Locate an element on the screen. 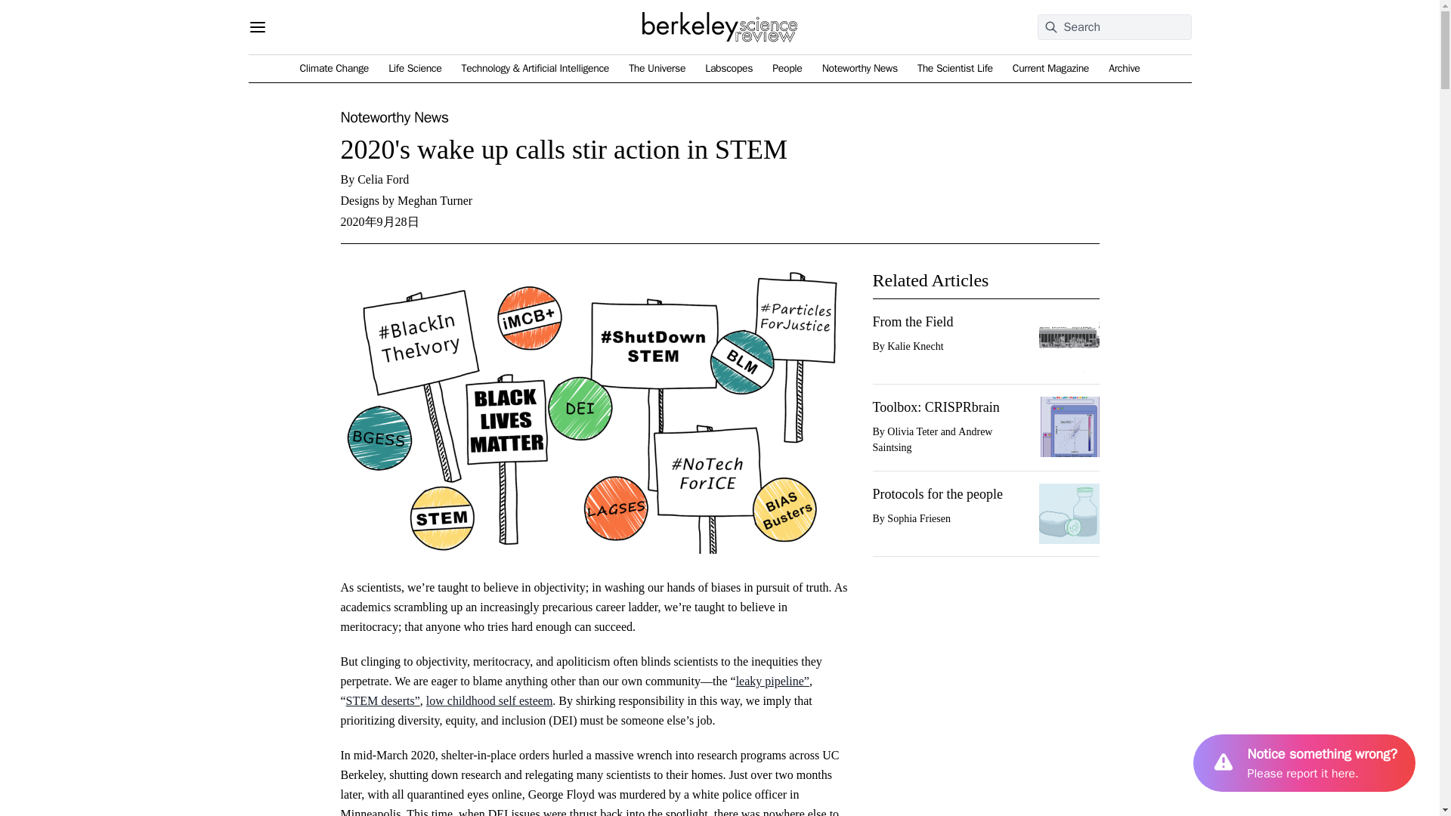  Life Science is located at coordinates (414, 68).